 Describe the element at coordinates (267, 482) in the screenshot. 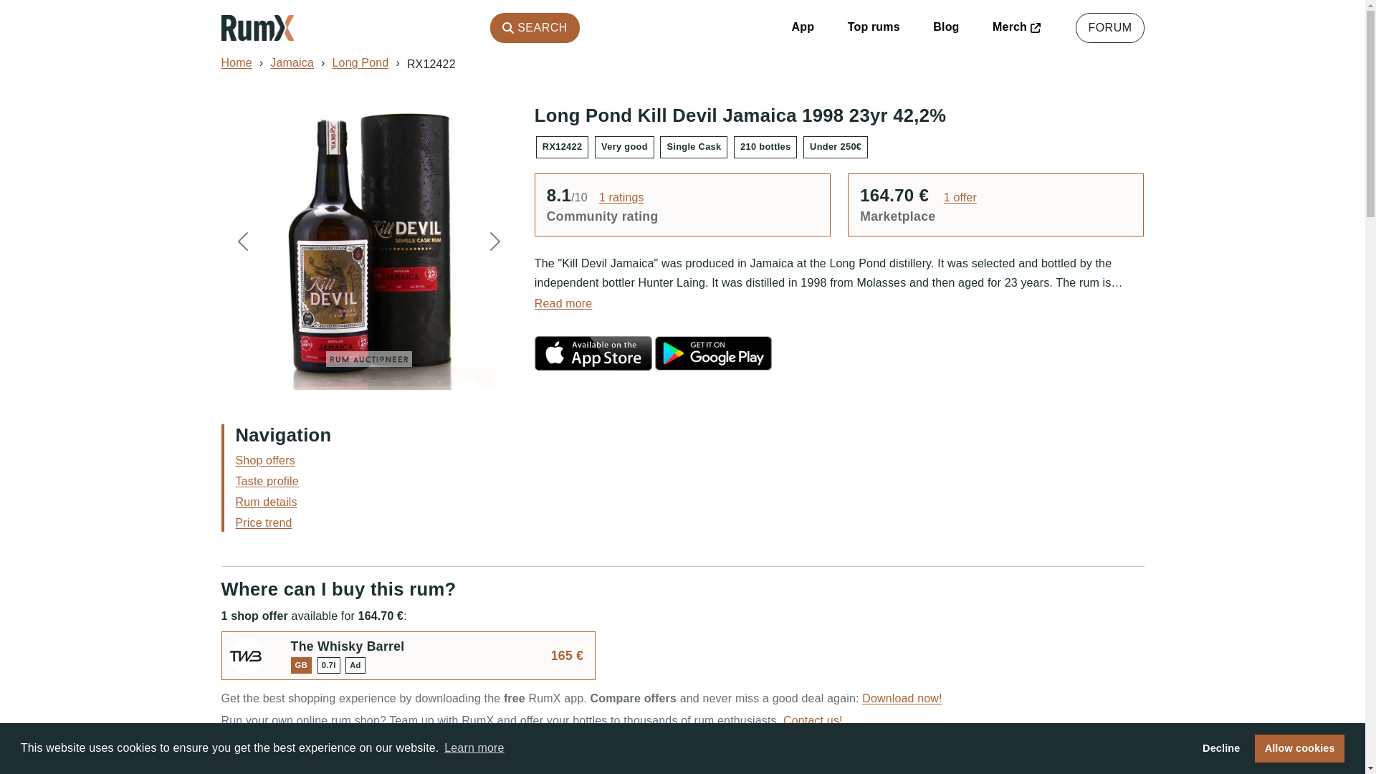

I see `Taste profile` at that location.